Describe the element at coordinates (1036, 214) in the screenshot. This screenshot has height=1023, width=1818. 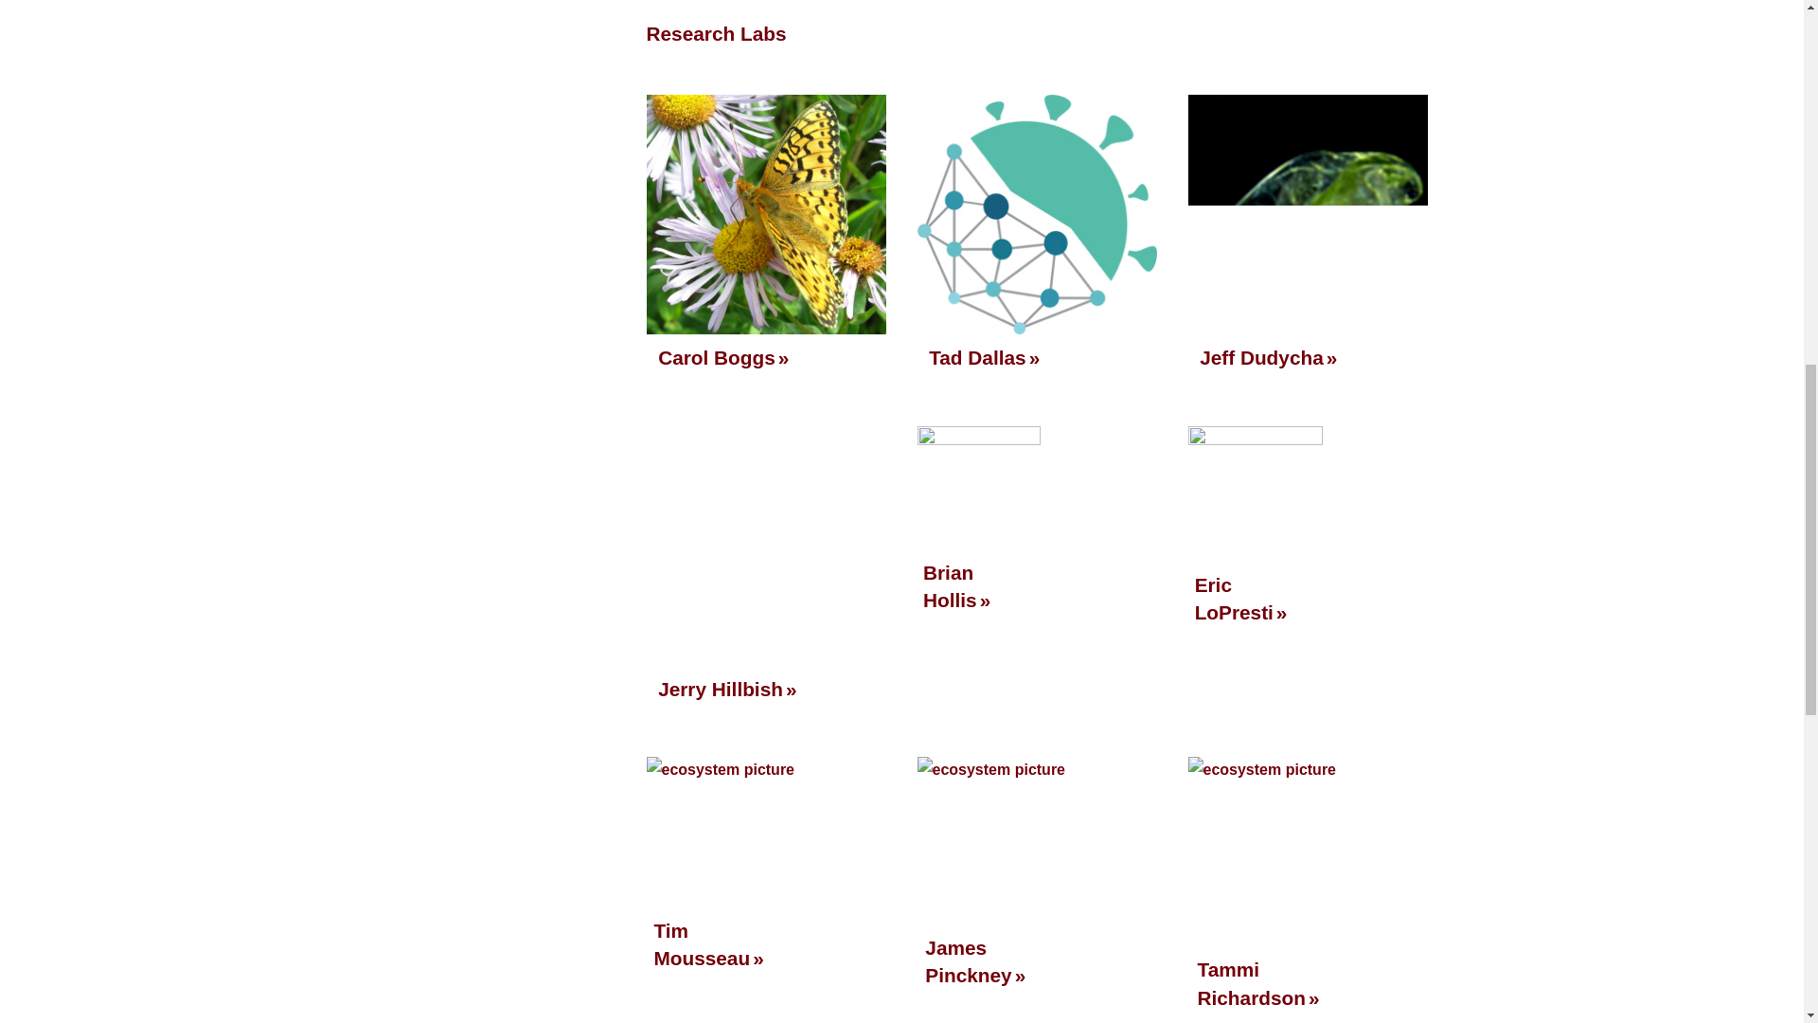
I see `Tad Dallas' lab logo` at that location.